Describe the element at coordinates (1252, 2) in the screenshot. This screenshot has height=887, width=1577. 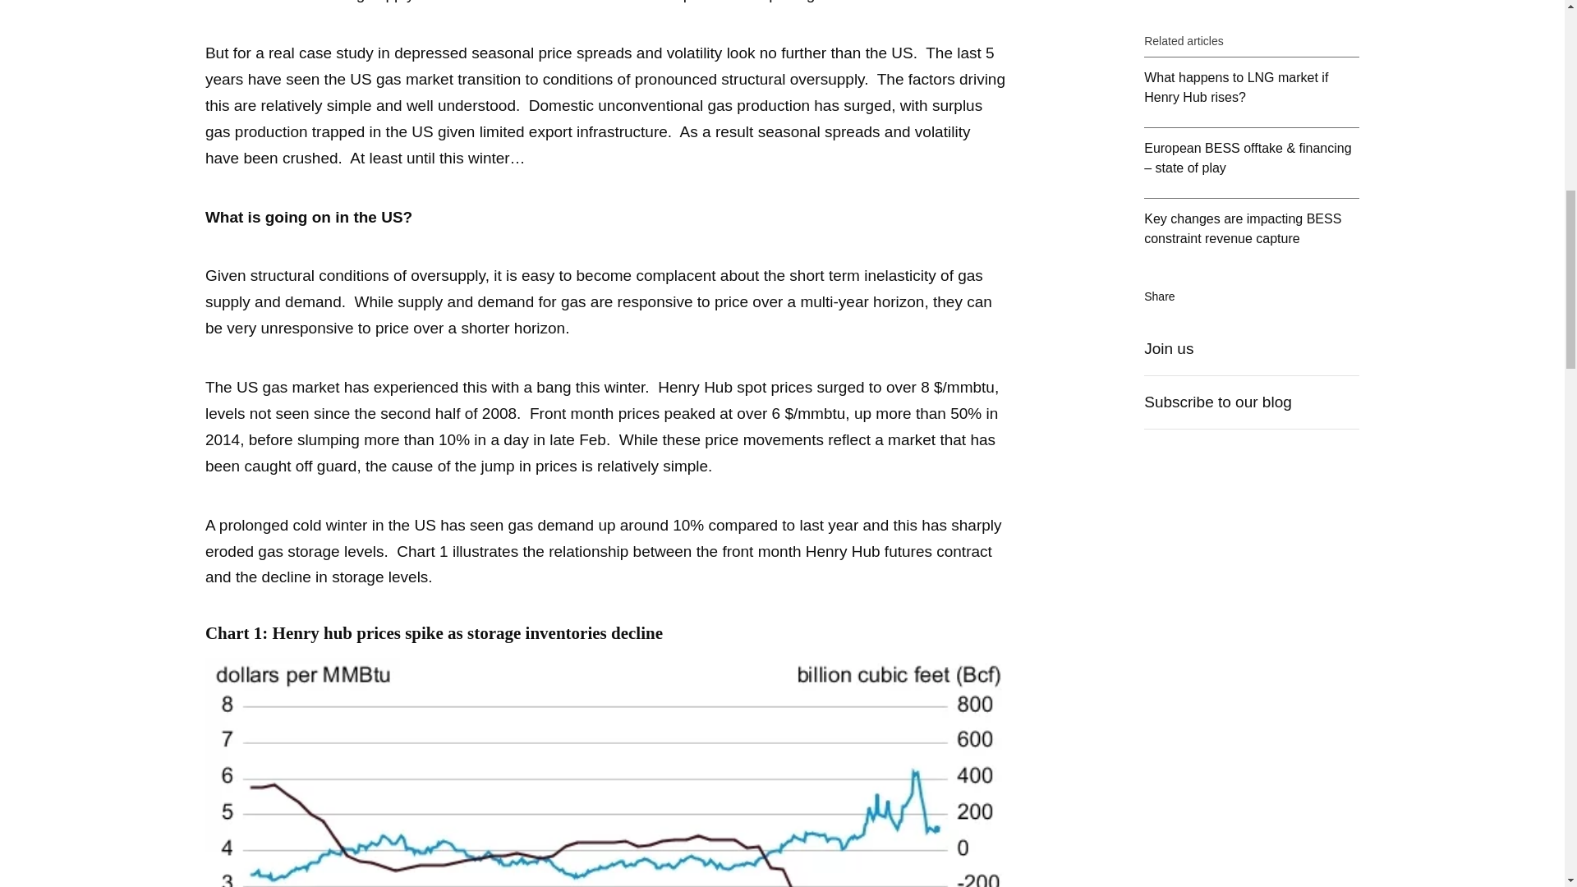
I see `What happens to LNG market if Henry Hub rises?` at that location.